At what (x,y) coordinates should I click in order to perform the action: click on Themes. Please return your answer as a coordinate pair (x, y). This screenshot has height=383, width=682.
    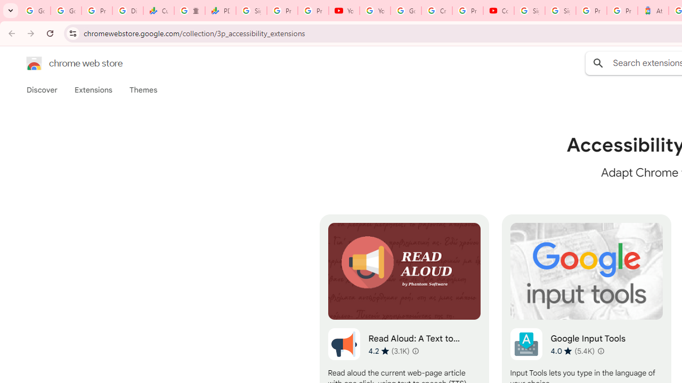
    Looking at the image, I should click on (143, 90).